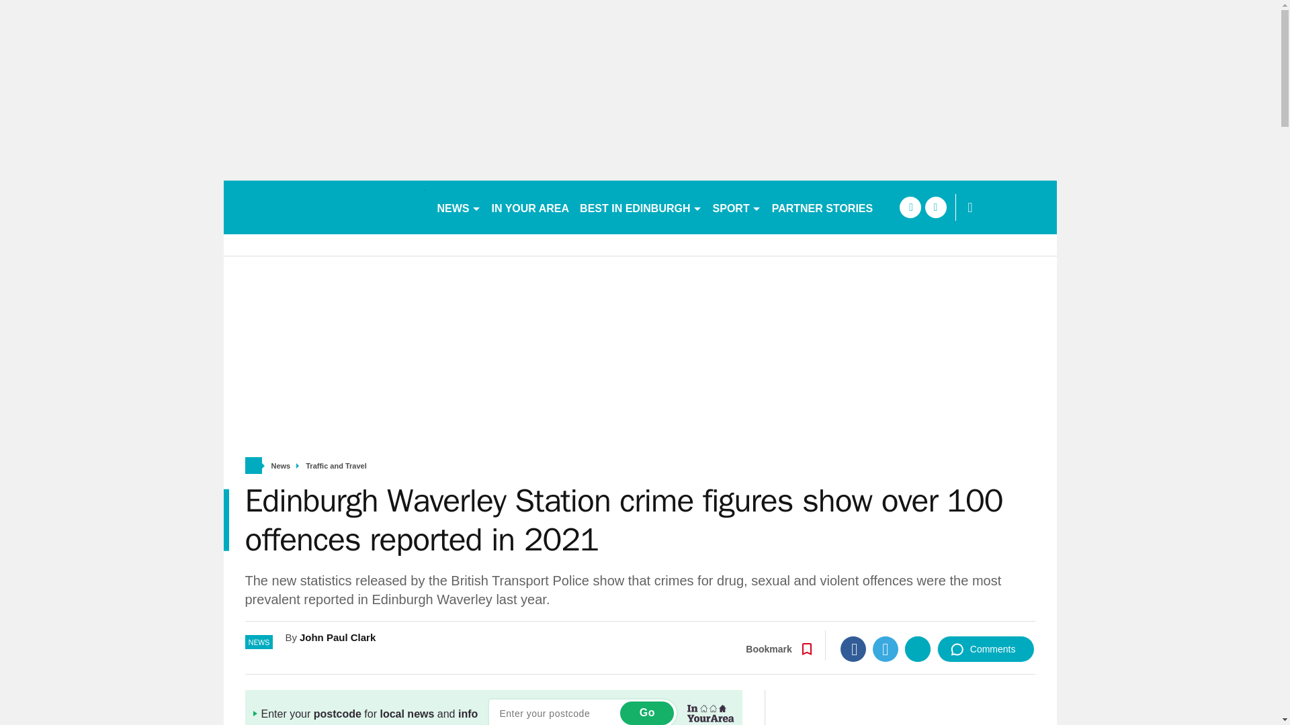 The width and height of the screenshot is (1290, 725). Describe the element at coordinates (458, 207) in the screenshot. I see `NEWS` at that location.